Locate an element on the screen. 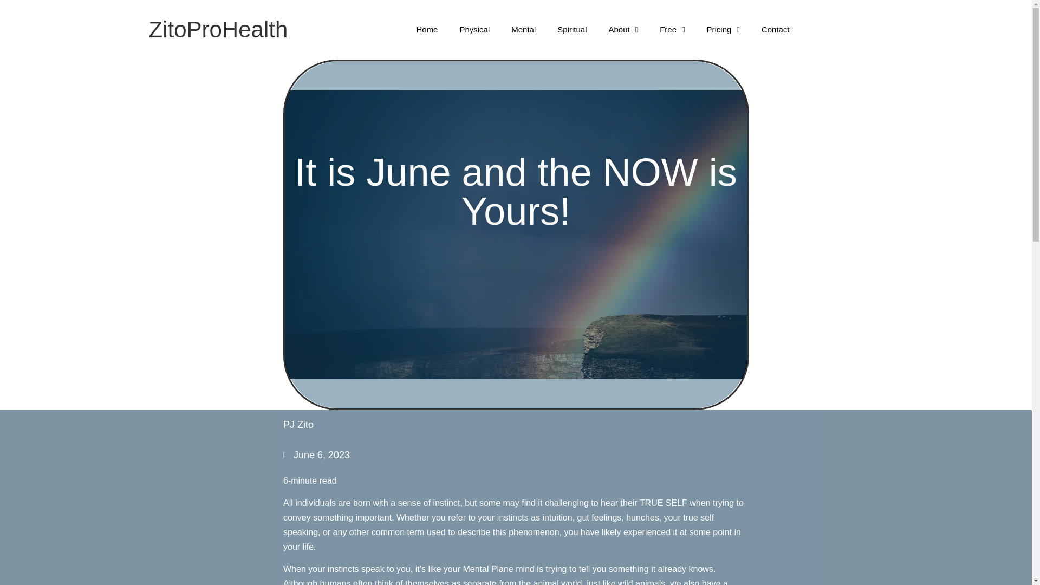  Free is located at coordinates (672, 29).